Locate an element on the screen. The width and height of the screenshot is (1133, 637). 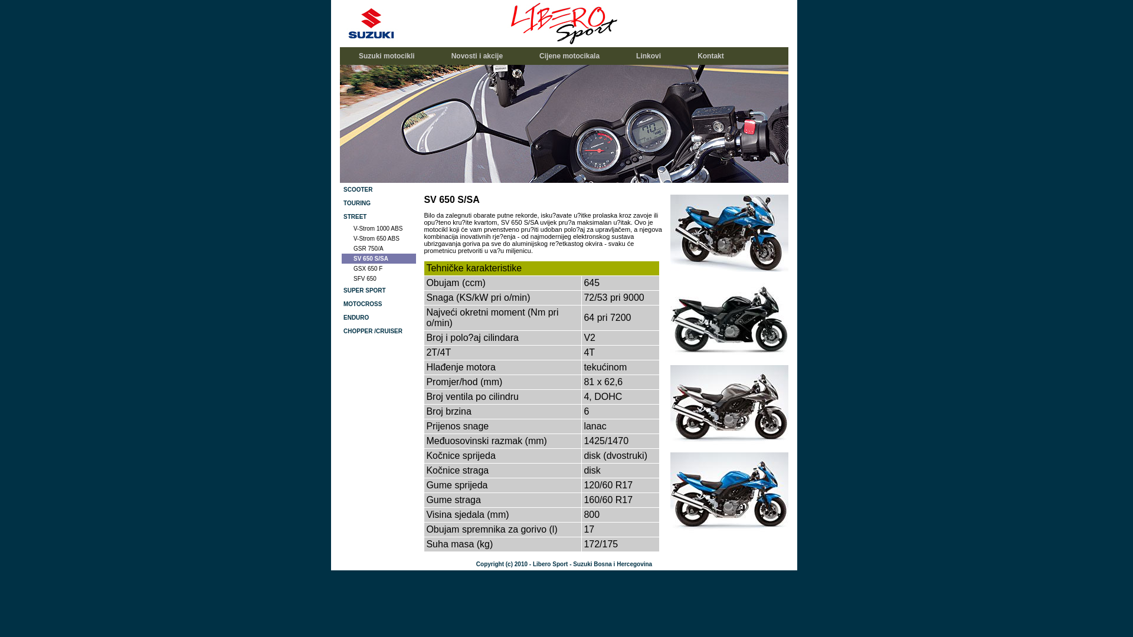
V-Strom 1000 ABS is located at coordinates (379, 229).